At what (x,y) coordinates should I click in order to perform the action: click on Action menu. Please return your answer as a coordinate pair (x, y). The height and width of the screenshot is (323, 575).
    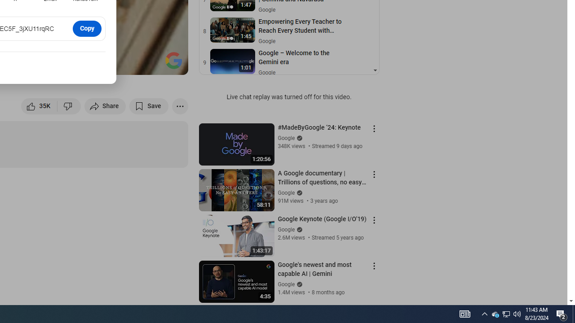
    Looking at the image, I should click on (374, 266).